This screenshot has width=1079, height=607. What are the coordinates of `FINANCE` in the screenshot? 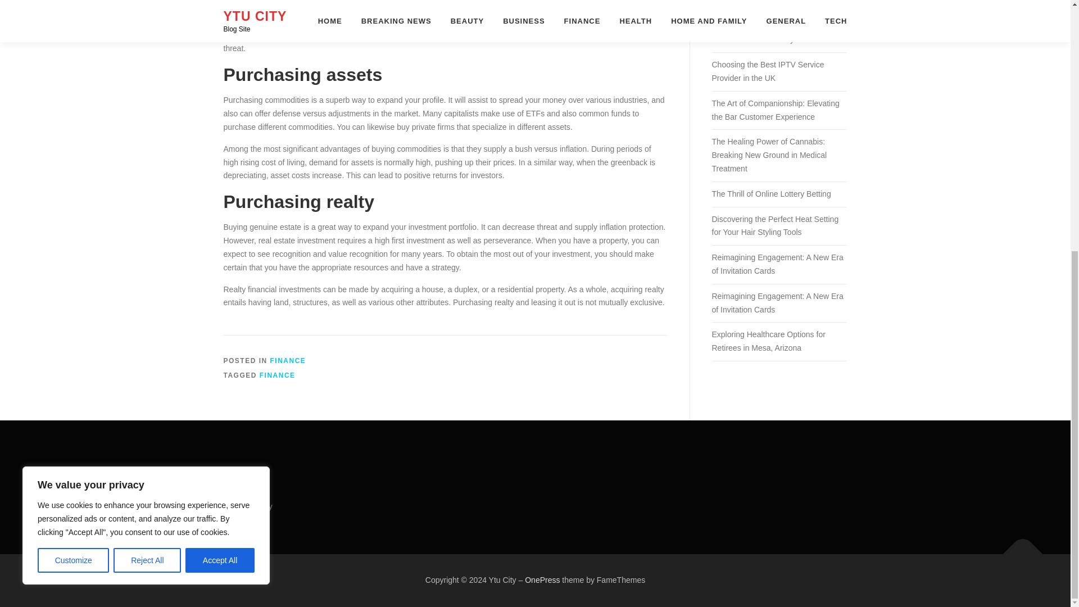 It's located at (288, 361).